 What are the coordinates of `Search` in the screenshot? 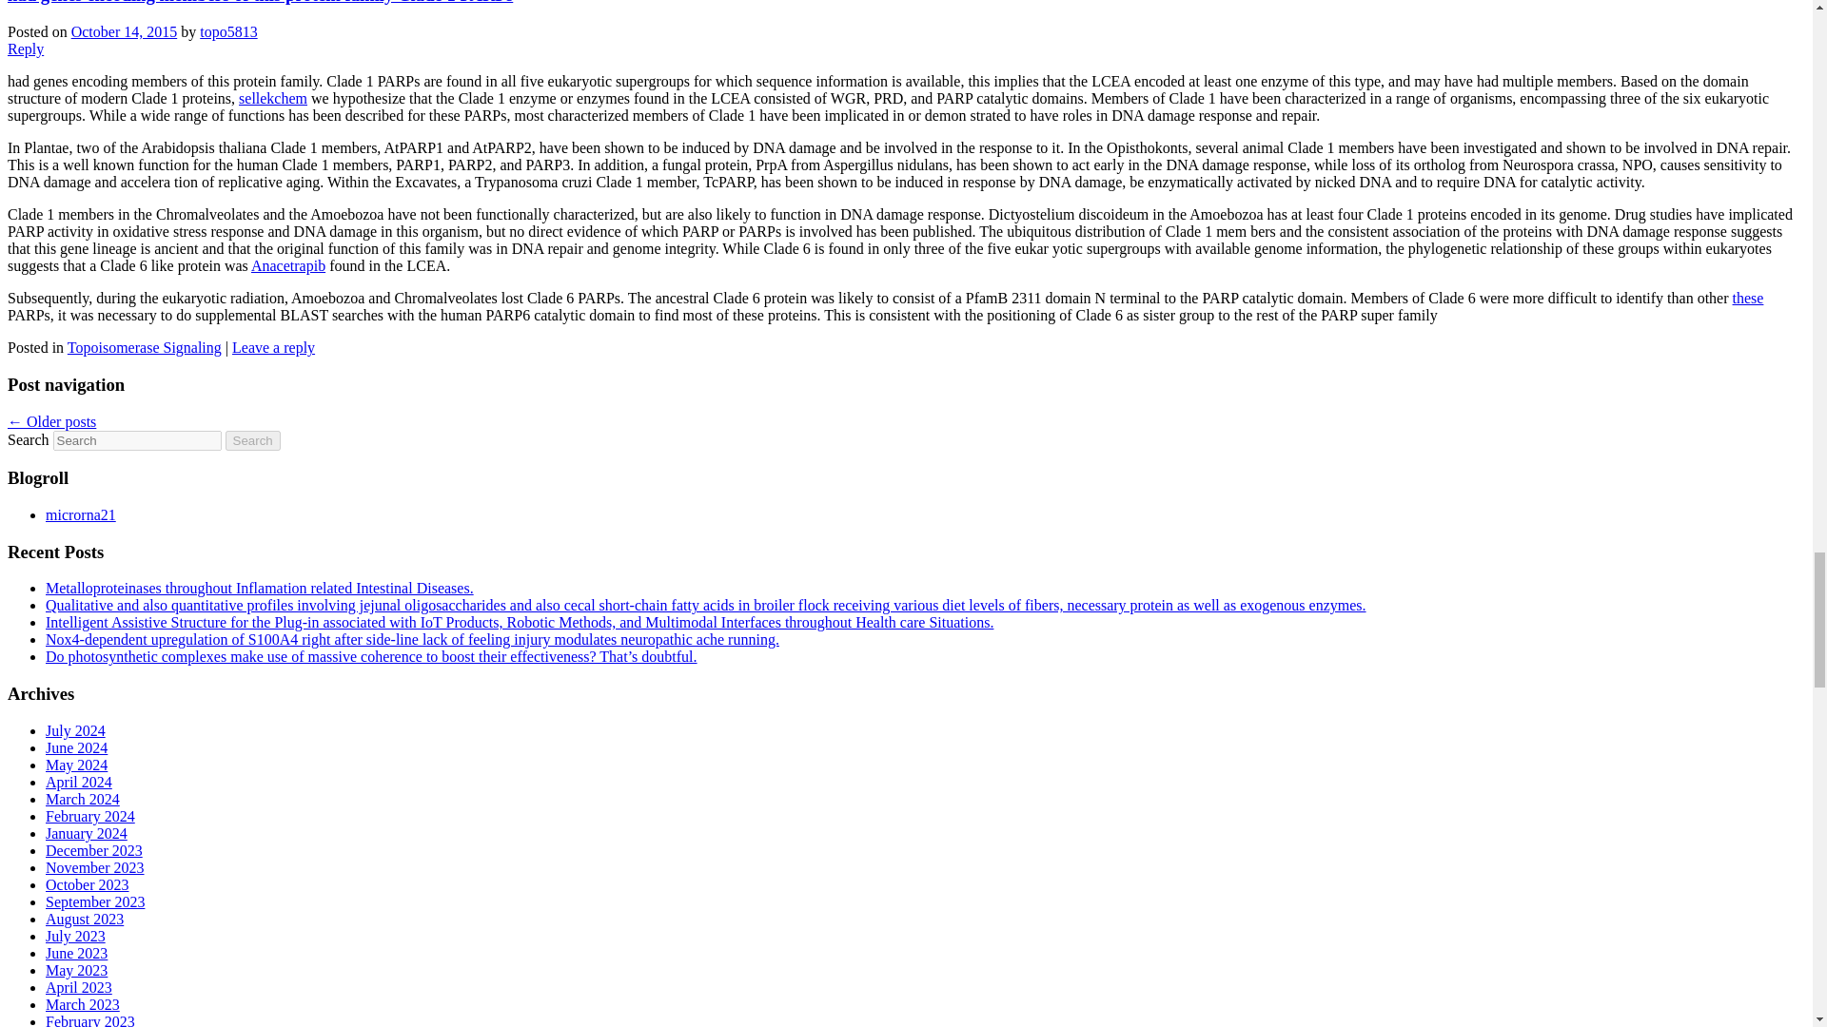 It's located at (253, 440).